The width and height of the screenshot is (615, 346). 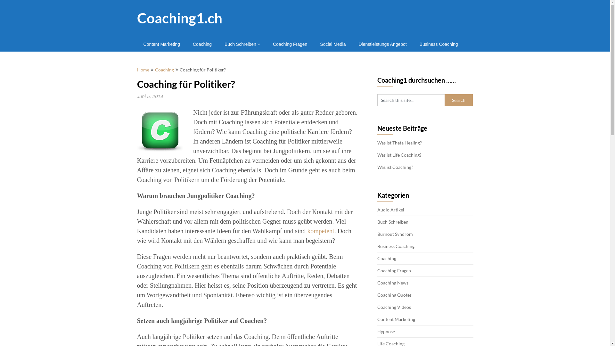 I want to click on Coaching News, so click(x=393, y=283).